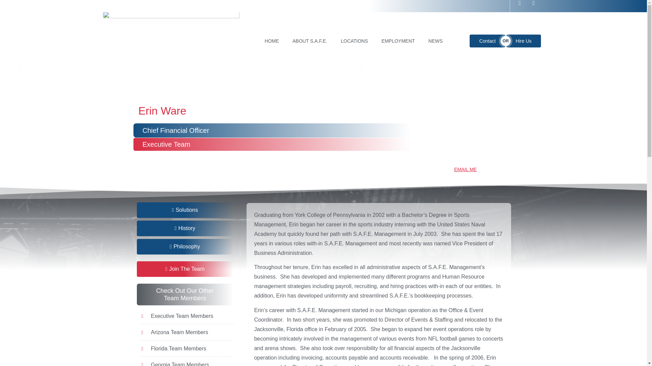 Image resolution: width=652 pixels, height=366 pixels. I want to click on Arizona Team Members, so click(186, 332).